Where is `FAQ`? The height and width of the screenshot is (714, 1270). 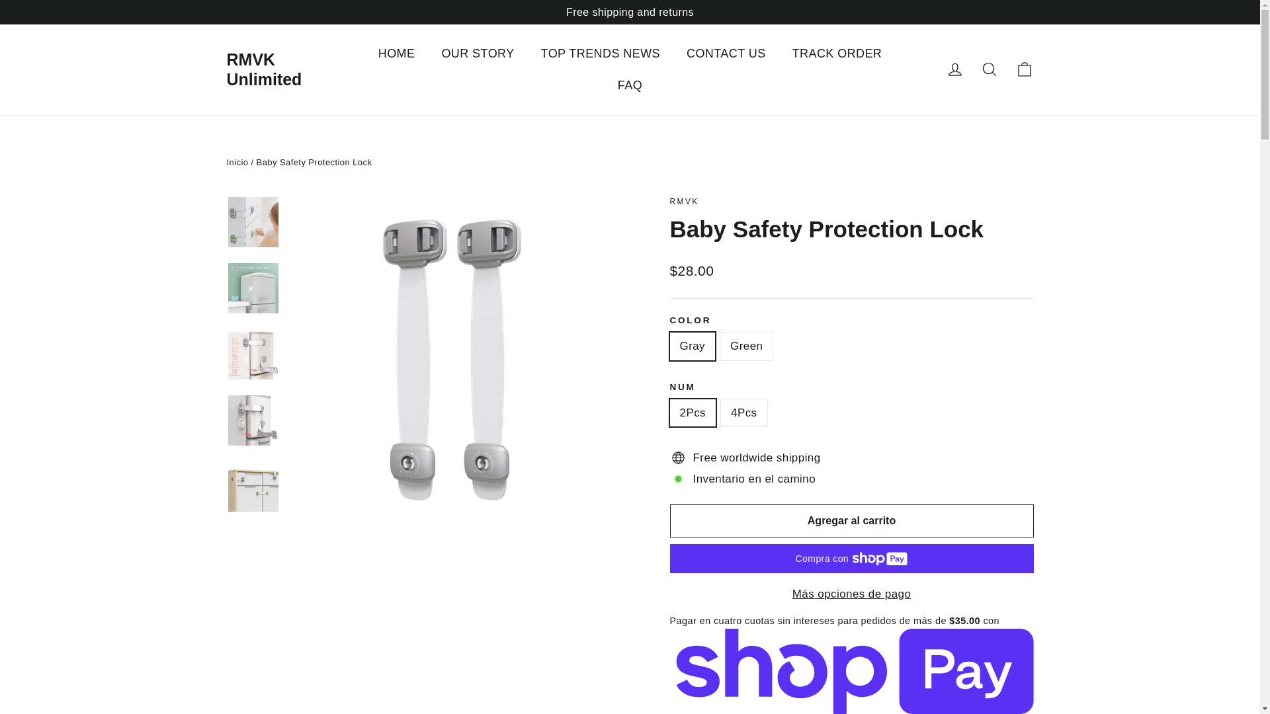 FAQ is located at coordinates (630, 85).